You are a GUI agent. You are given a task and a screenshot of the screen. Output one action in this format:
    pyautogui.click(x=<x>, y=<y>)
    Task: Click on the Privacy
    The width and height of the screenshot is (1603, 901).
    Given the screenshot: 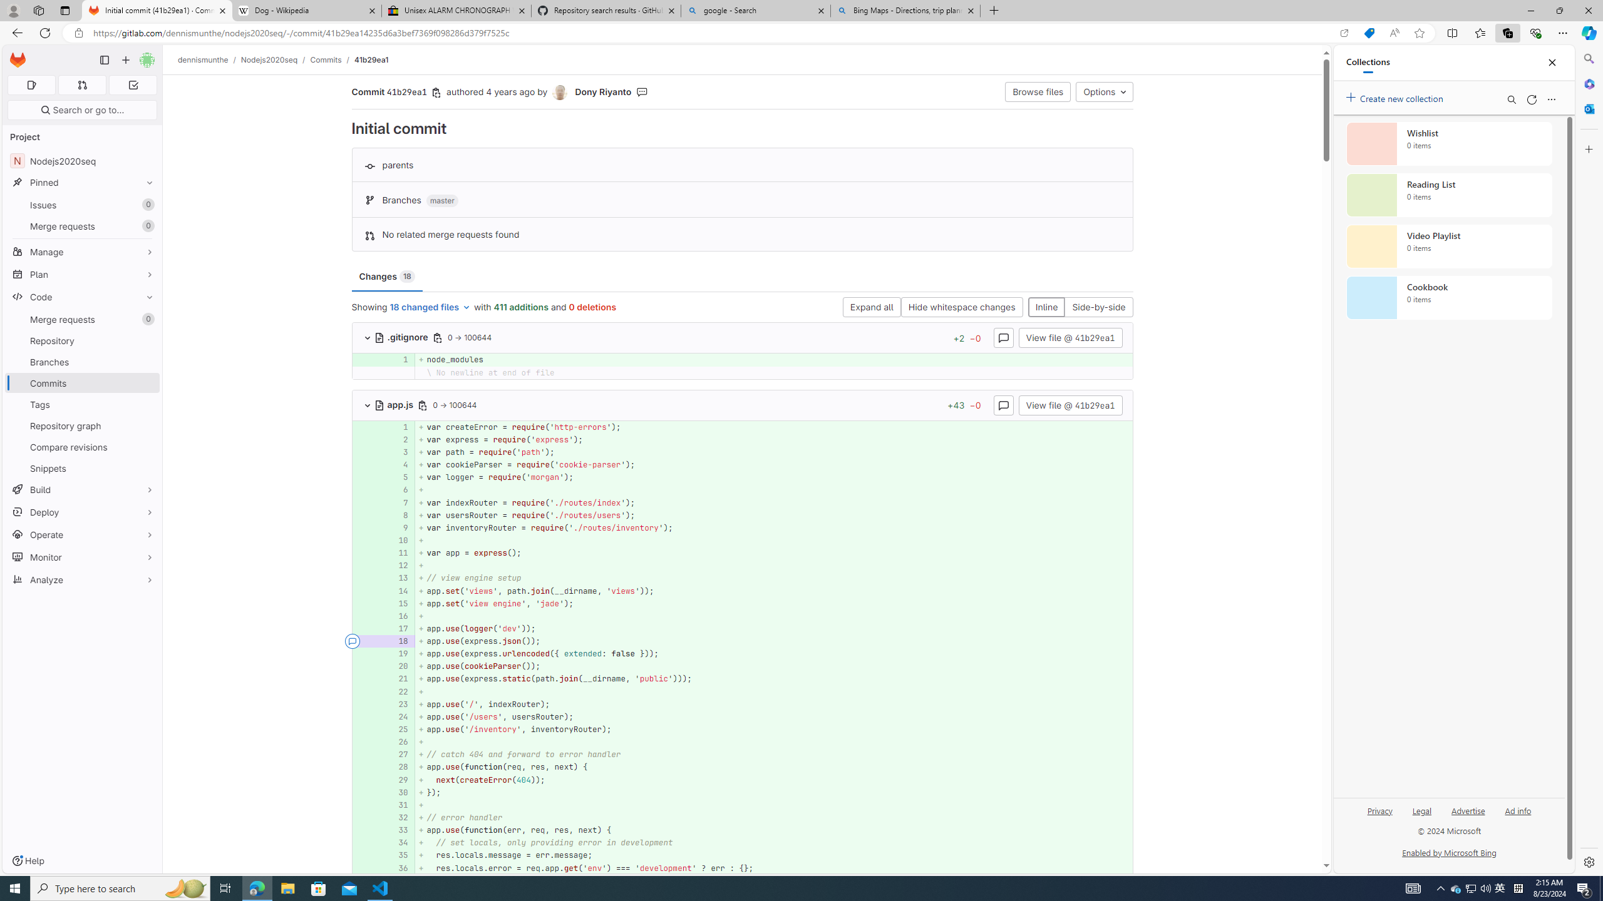 What is the action you would take?
    pyautogui.click(x=1379, y=816)
    